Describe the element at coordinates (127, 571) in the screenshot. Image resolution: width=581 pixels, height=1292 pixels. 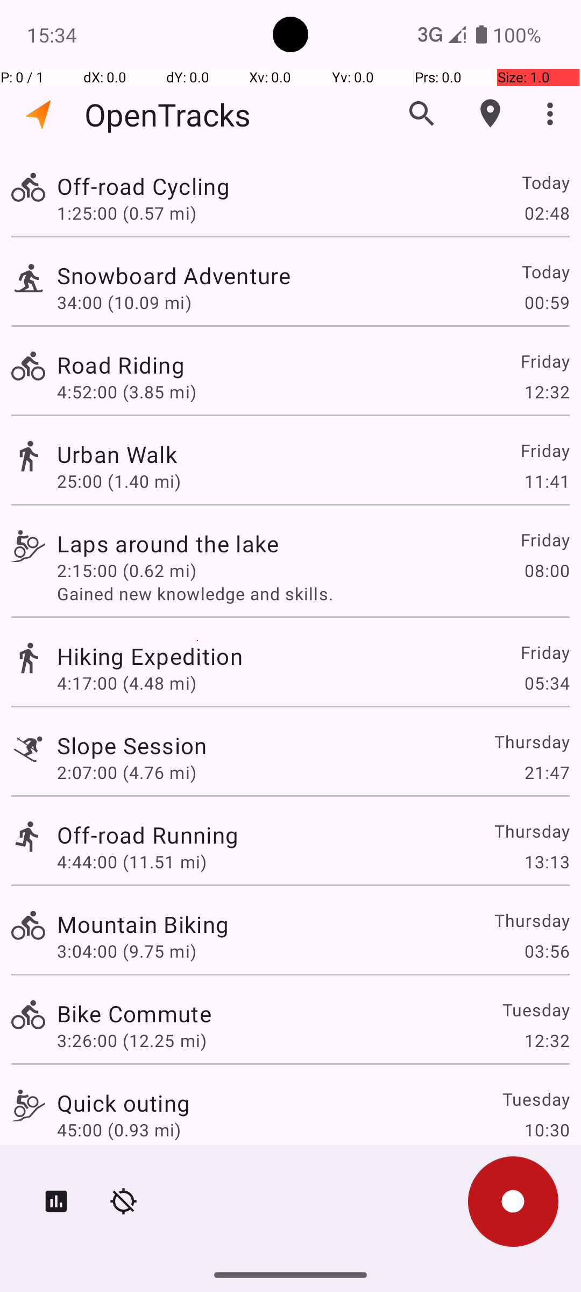
I see `2:15:00 (0.62 mi)` at that location.